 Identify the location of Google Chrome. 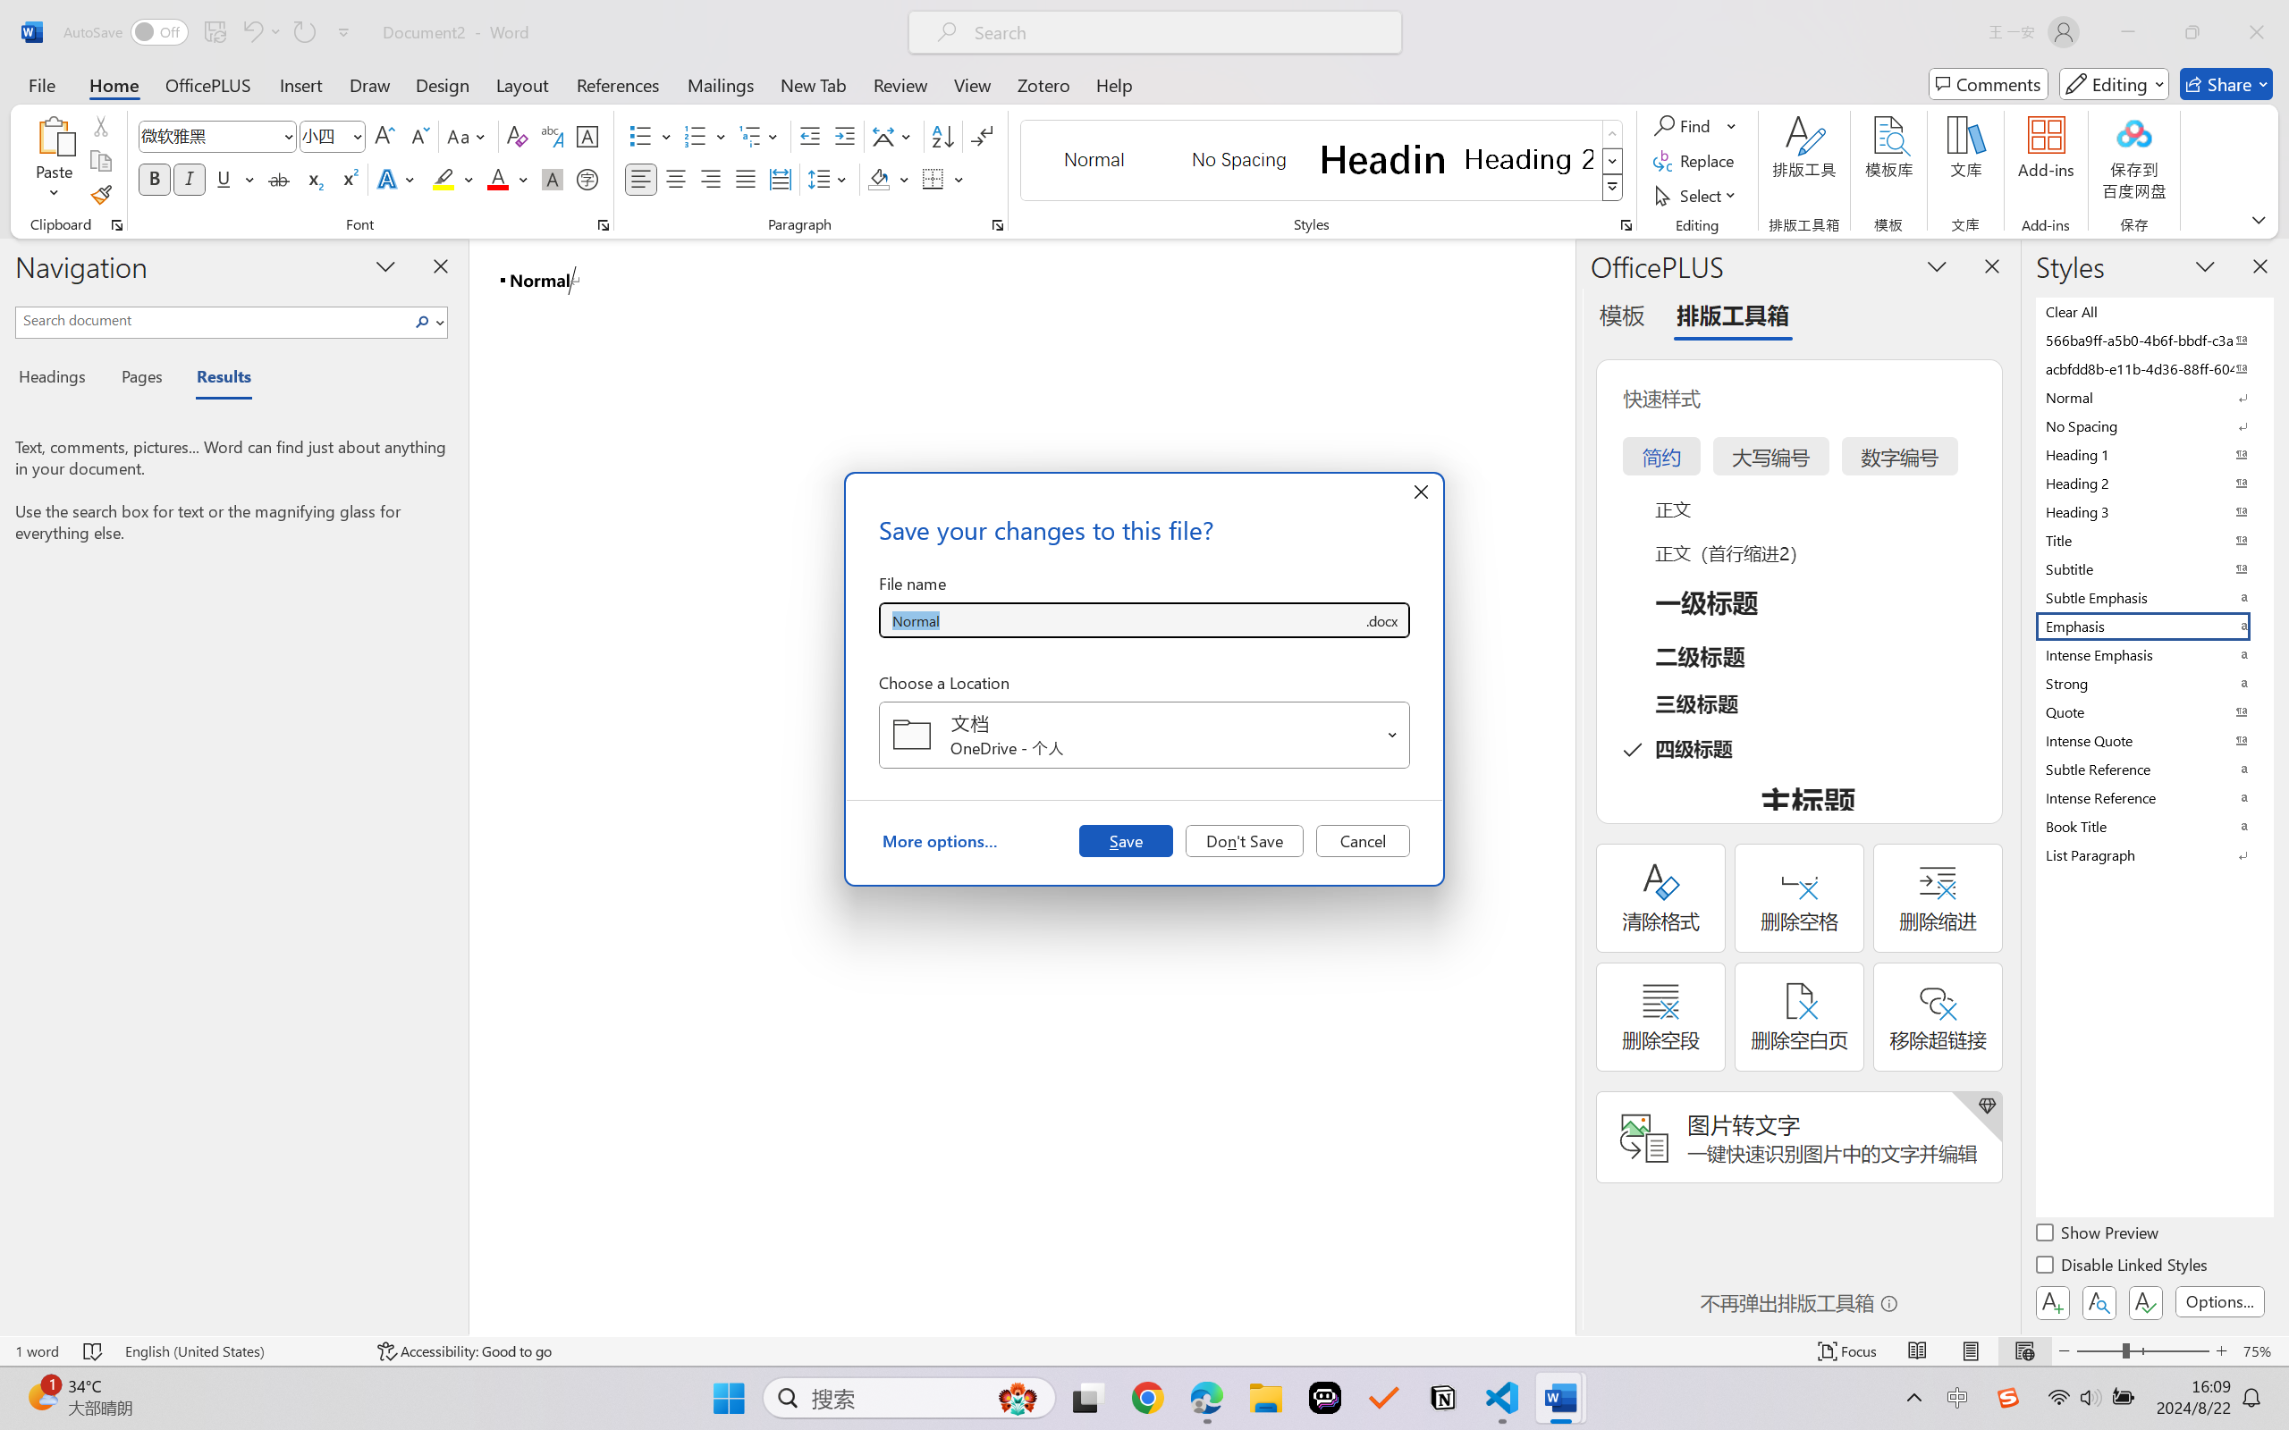
(1147, 1398).